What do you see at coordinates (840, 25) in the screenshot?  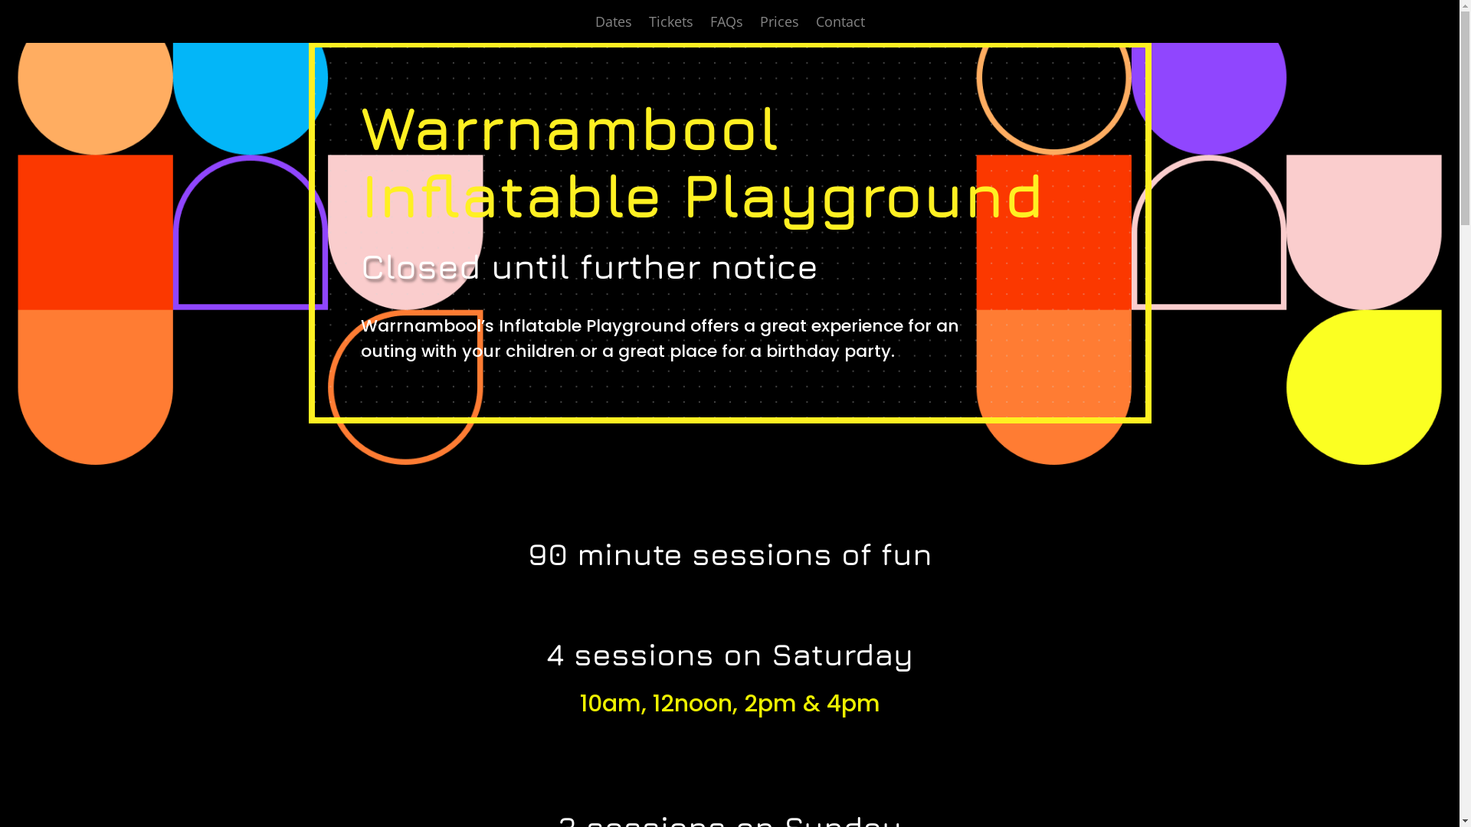 I see `Contact` at bounding box center [840, 25].